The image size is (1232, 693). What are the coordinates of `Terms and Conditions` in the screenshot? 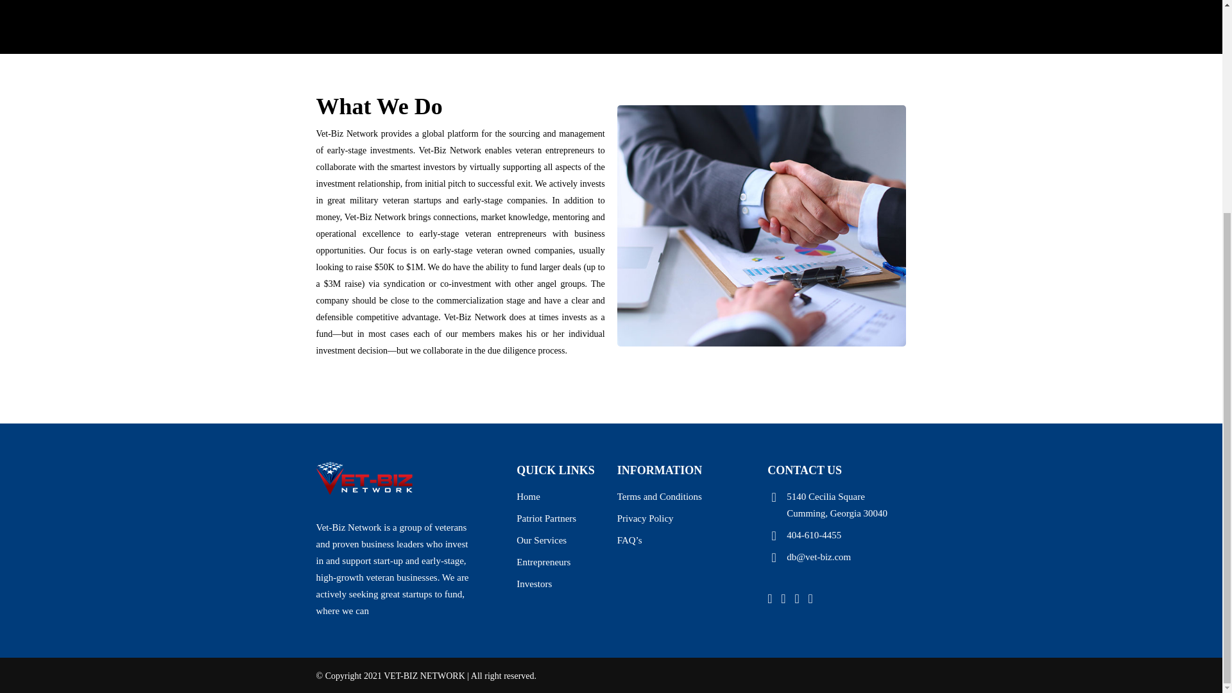 It's located at (687, 497).